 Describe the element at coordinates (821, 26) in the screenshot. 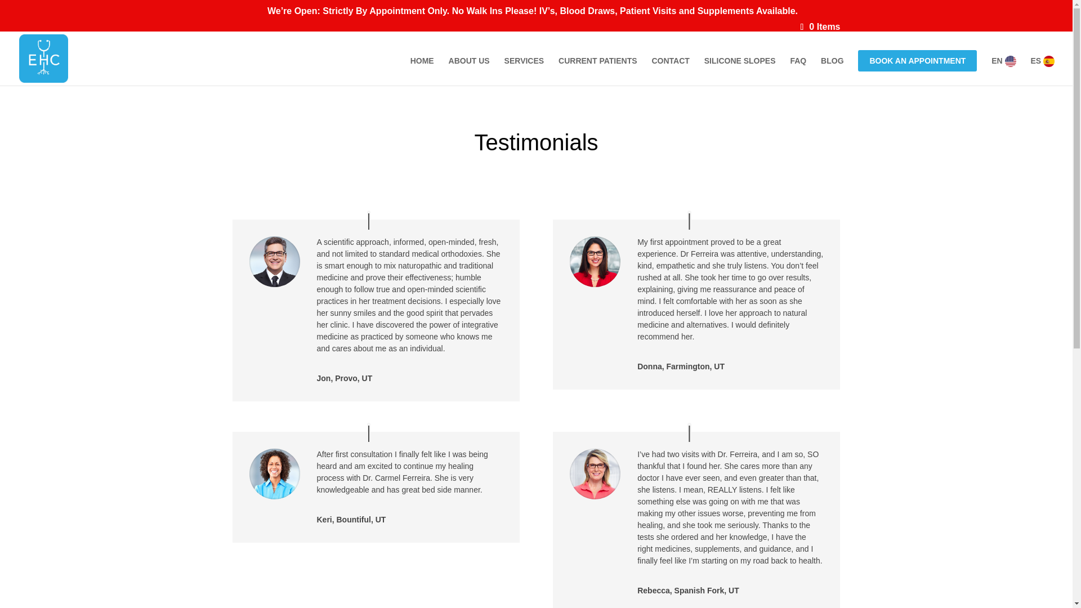

I see `0 Items` at that location.